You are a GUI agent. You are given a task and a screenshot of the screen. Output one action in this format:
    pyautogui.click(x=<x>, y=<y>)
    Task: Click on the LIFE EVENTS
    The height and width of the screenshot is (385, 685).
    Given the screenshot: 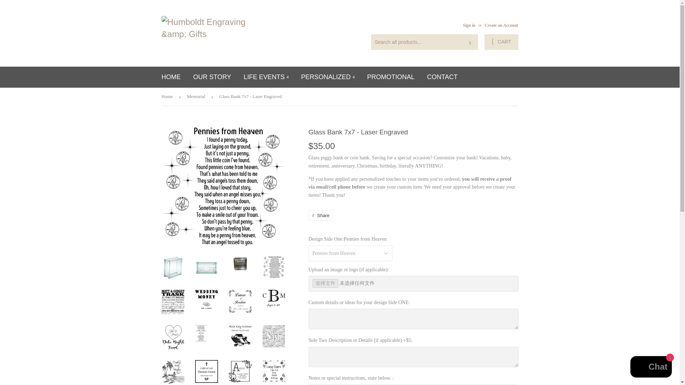 What is the action you would take?
    pyautogui.click(x=266, y=77)
    